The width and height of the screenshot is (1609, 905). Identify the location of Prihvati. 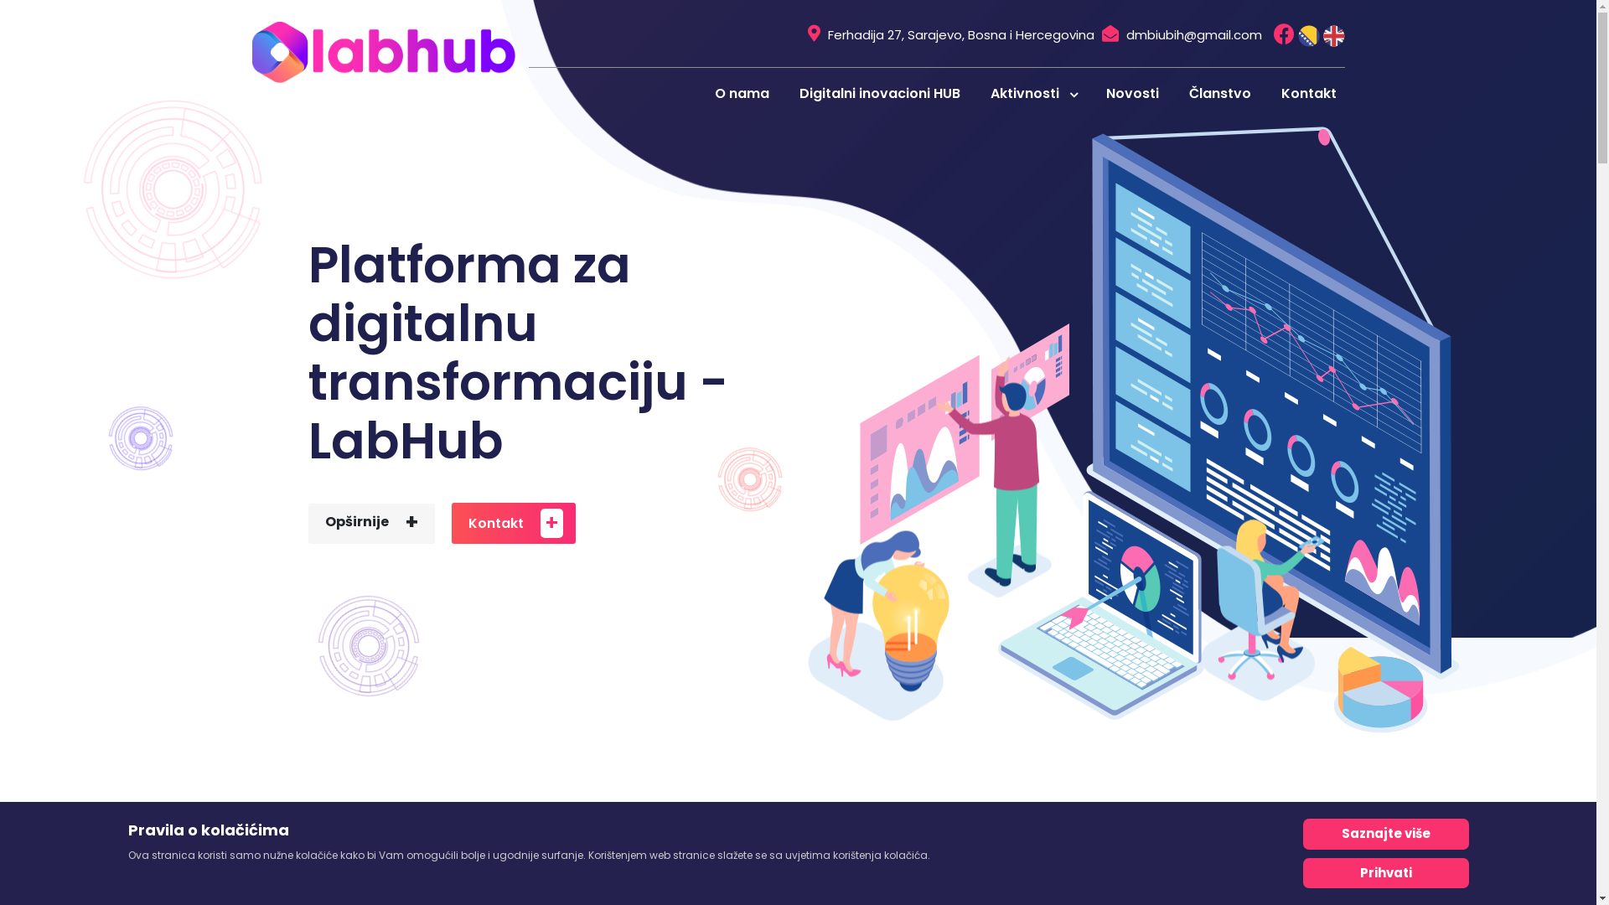
(1385, 873).